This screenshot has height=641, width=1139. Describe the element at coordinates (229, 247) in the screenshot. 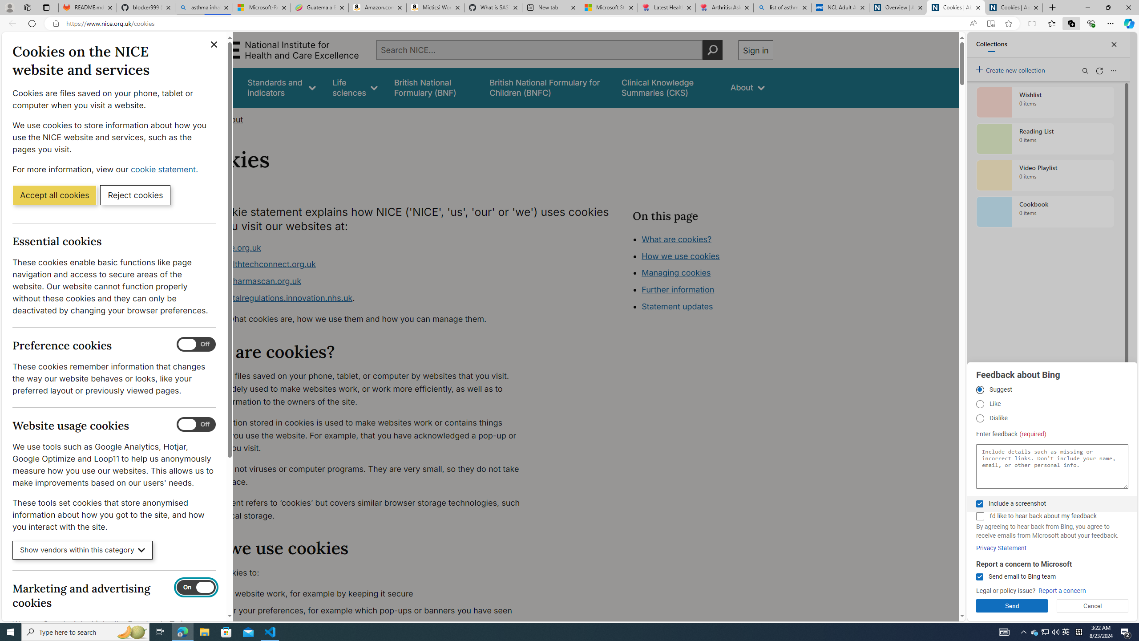

I see `www.nice.org.uk` at that location.